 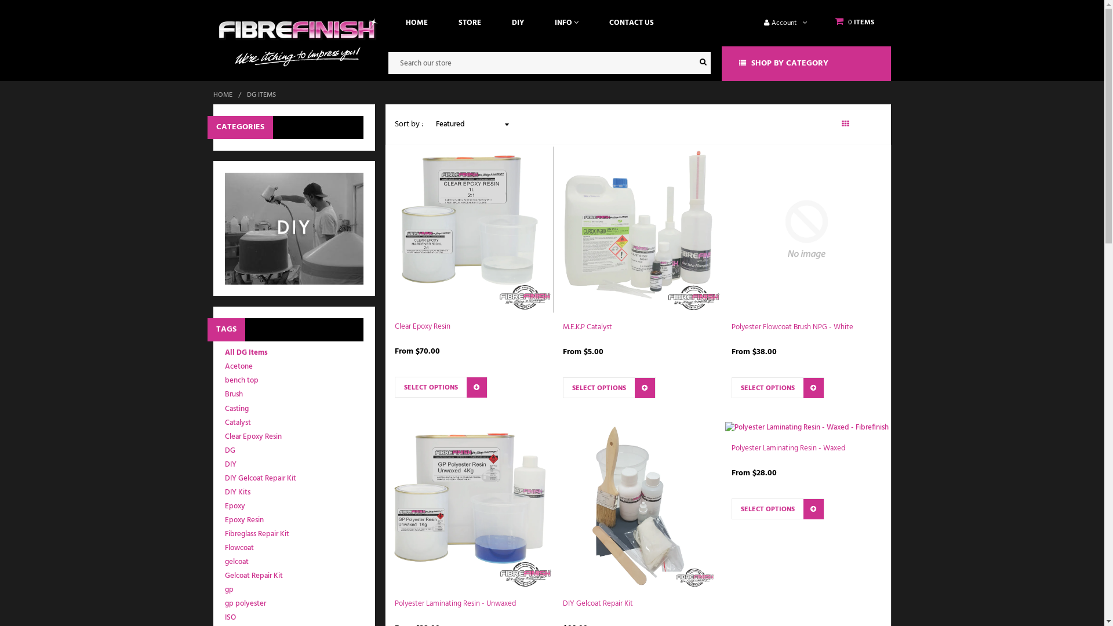 I want to click on bench top, so click(x=242, y=380).